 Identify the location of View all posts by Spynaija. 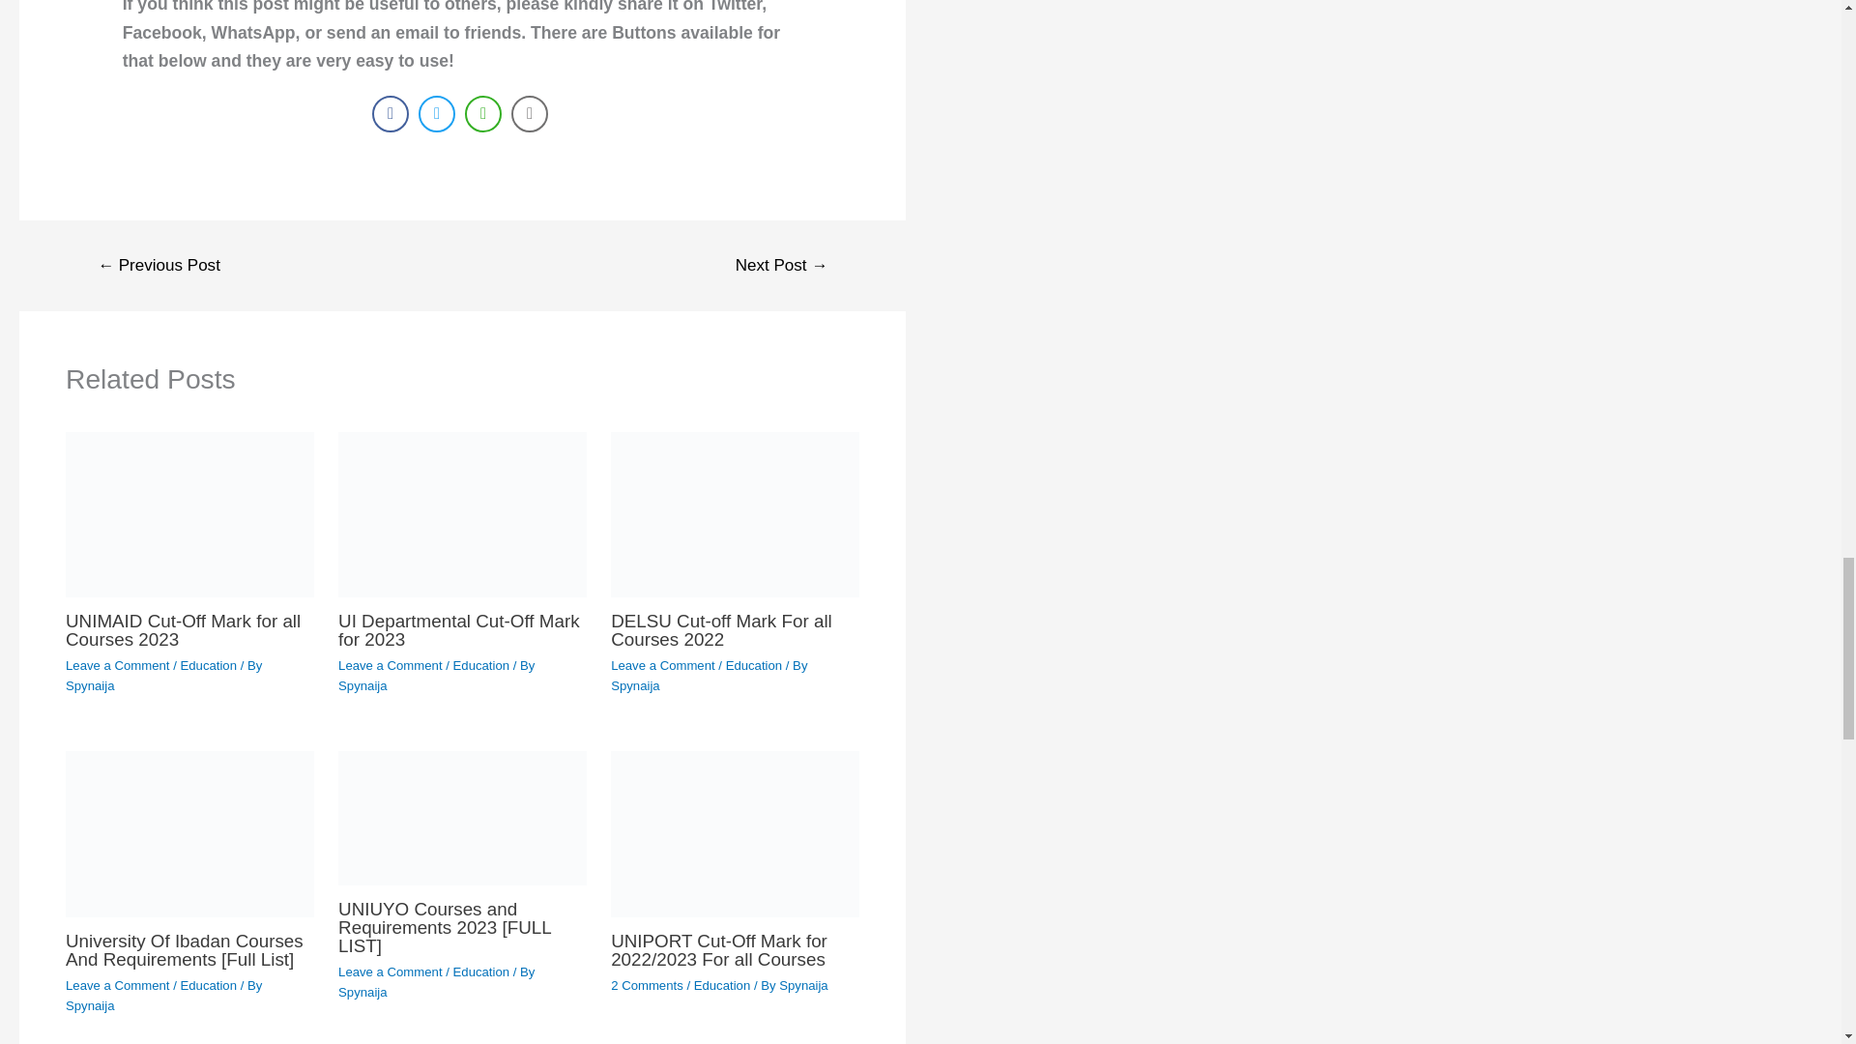
(89, 686).